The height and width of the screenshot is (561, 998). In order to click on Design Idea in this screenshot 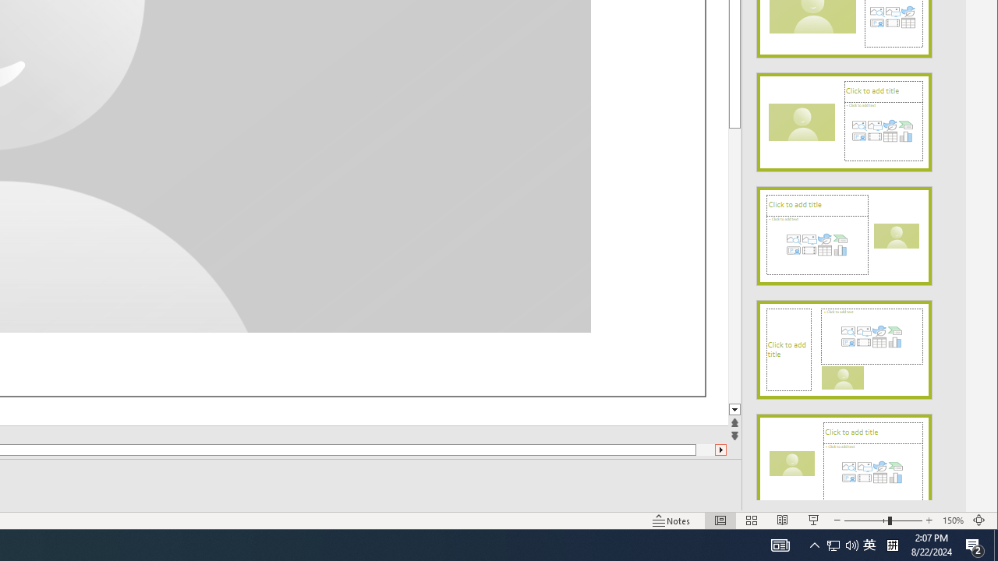, I will do `click(844, 458)`.